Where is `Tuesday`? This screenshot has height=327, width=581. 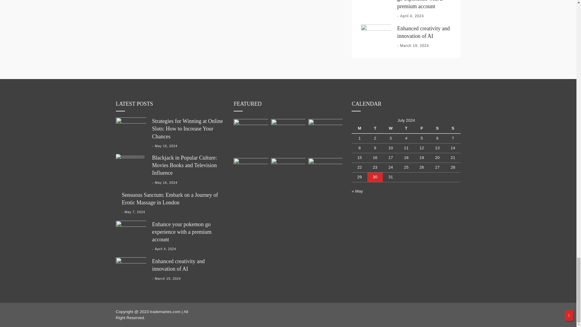
Tuesday is located at coordinates (375, 128).